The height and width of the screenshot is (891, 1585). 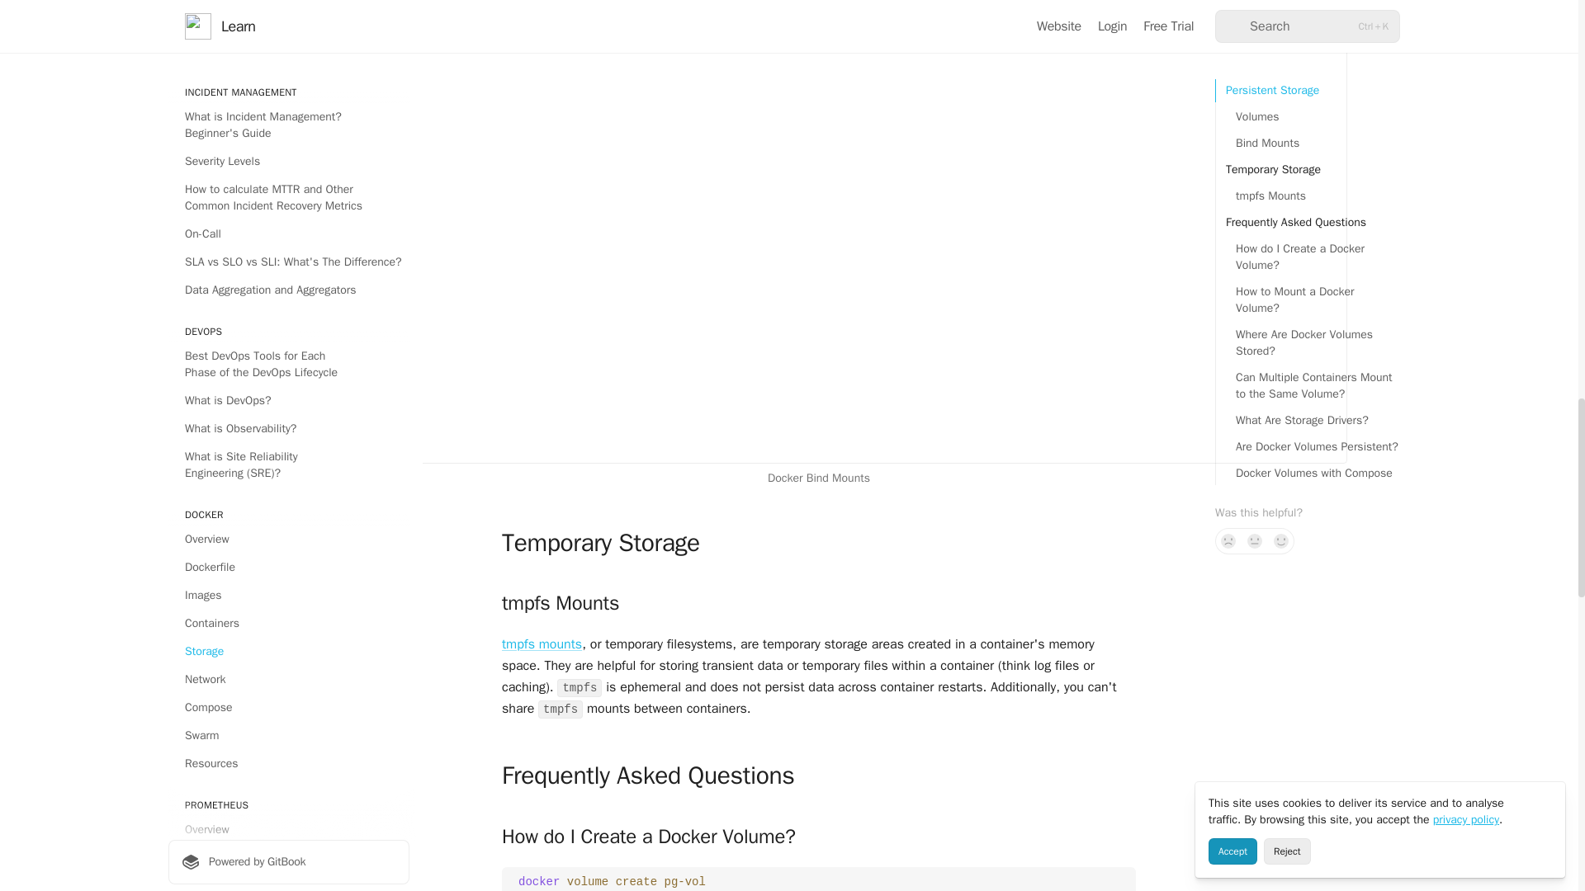 I want to click on docker volume create pg-vol, so click(x=819, y=878).